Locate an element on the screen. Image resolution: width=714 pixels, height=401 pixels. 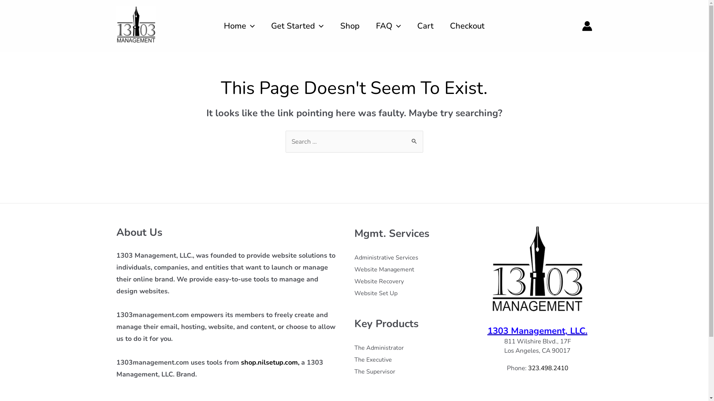
The Supervisor is located at coordinates (374, 372).